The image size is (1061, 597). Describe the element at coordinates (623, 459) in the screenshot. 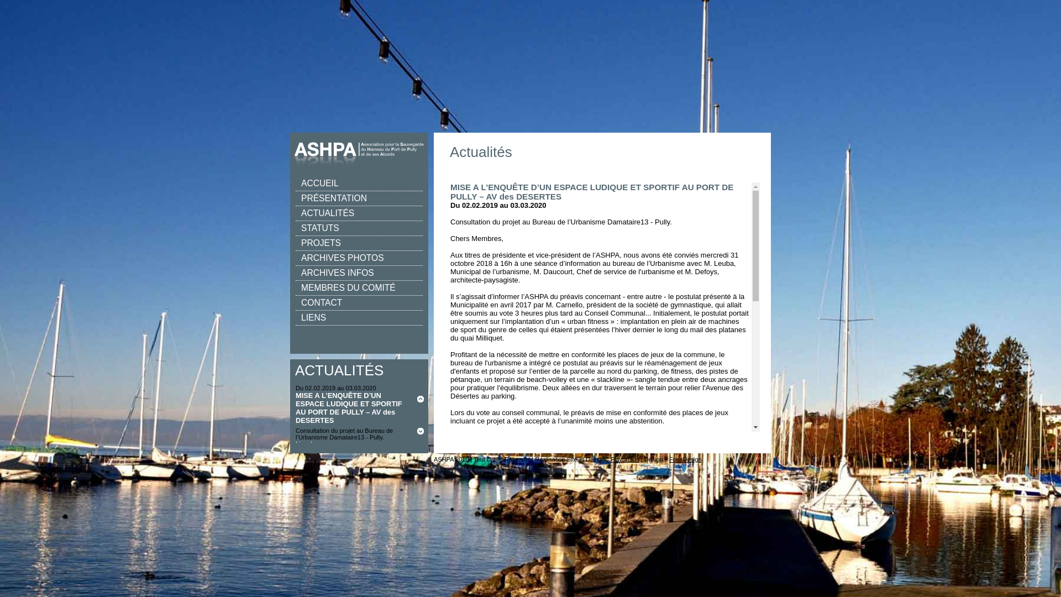

I see `FlavorOne` at that location.